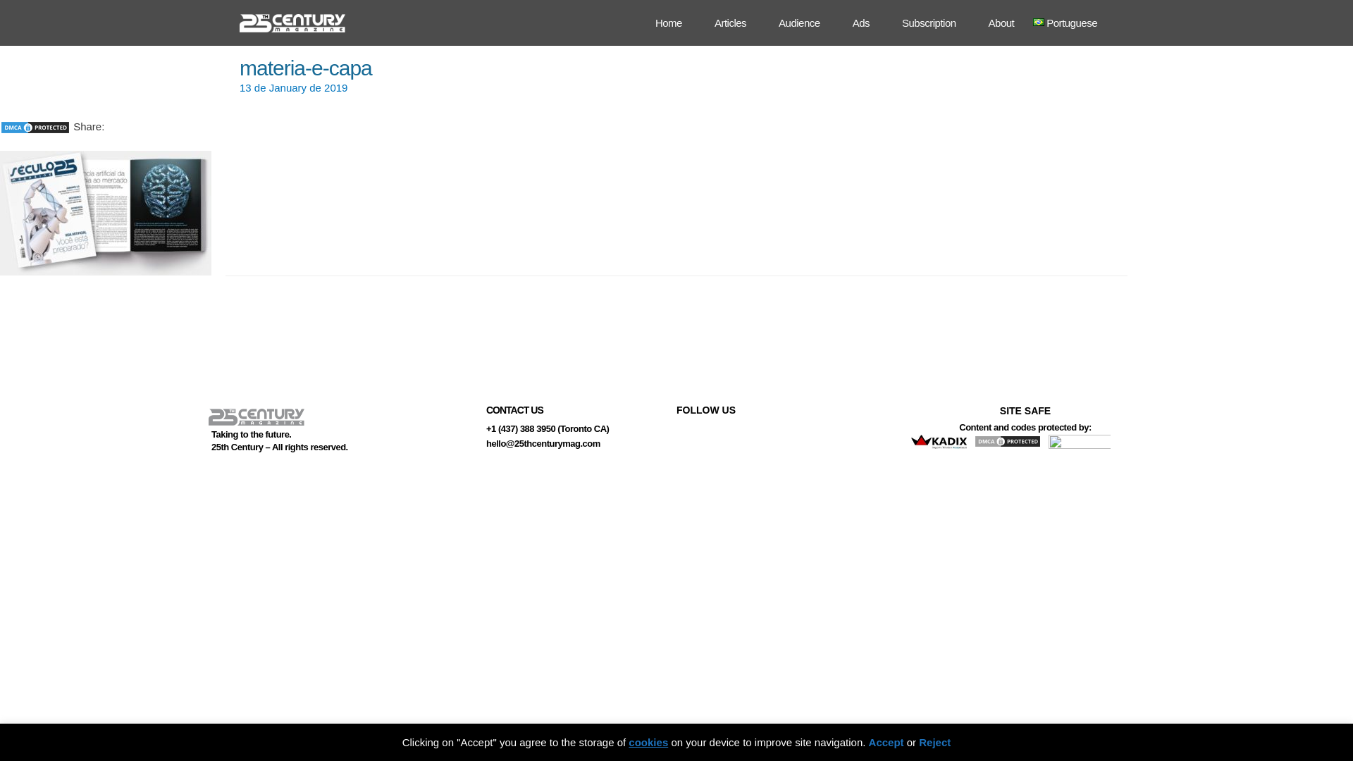 The image size is (1353, 761). I want to click on Ads, so click(861, 23).